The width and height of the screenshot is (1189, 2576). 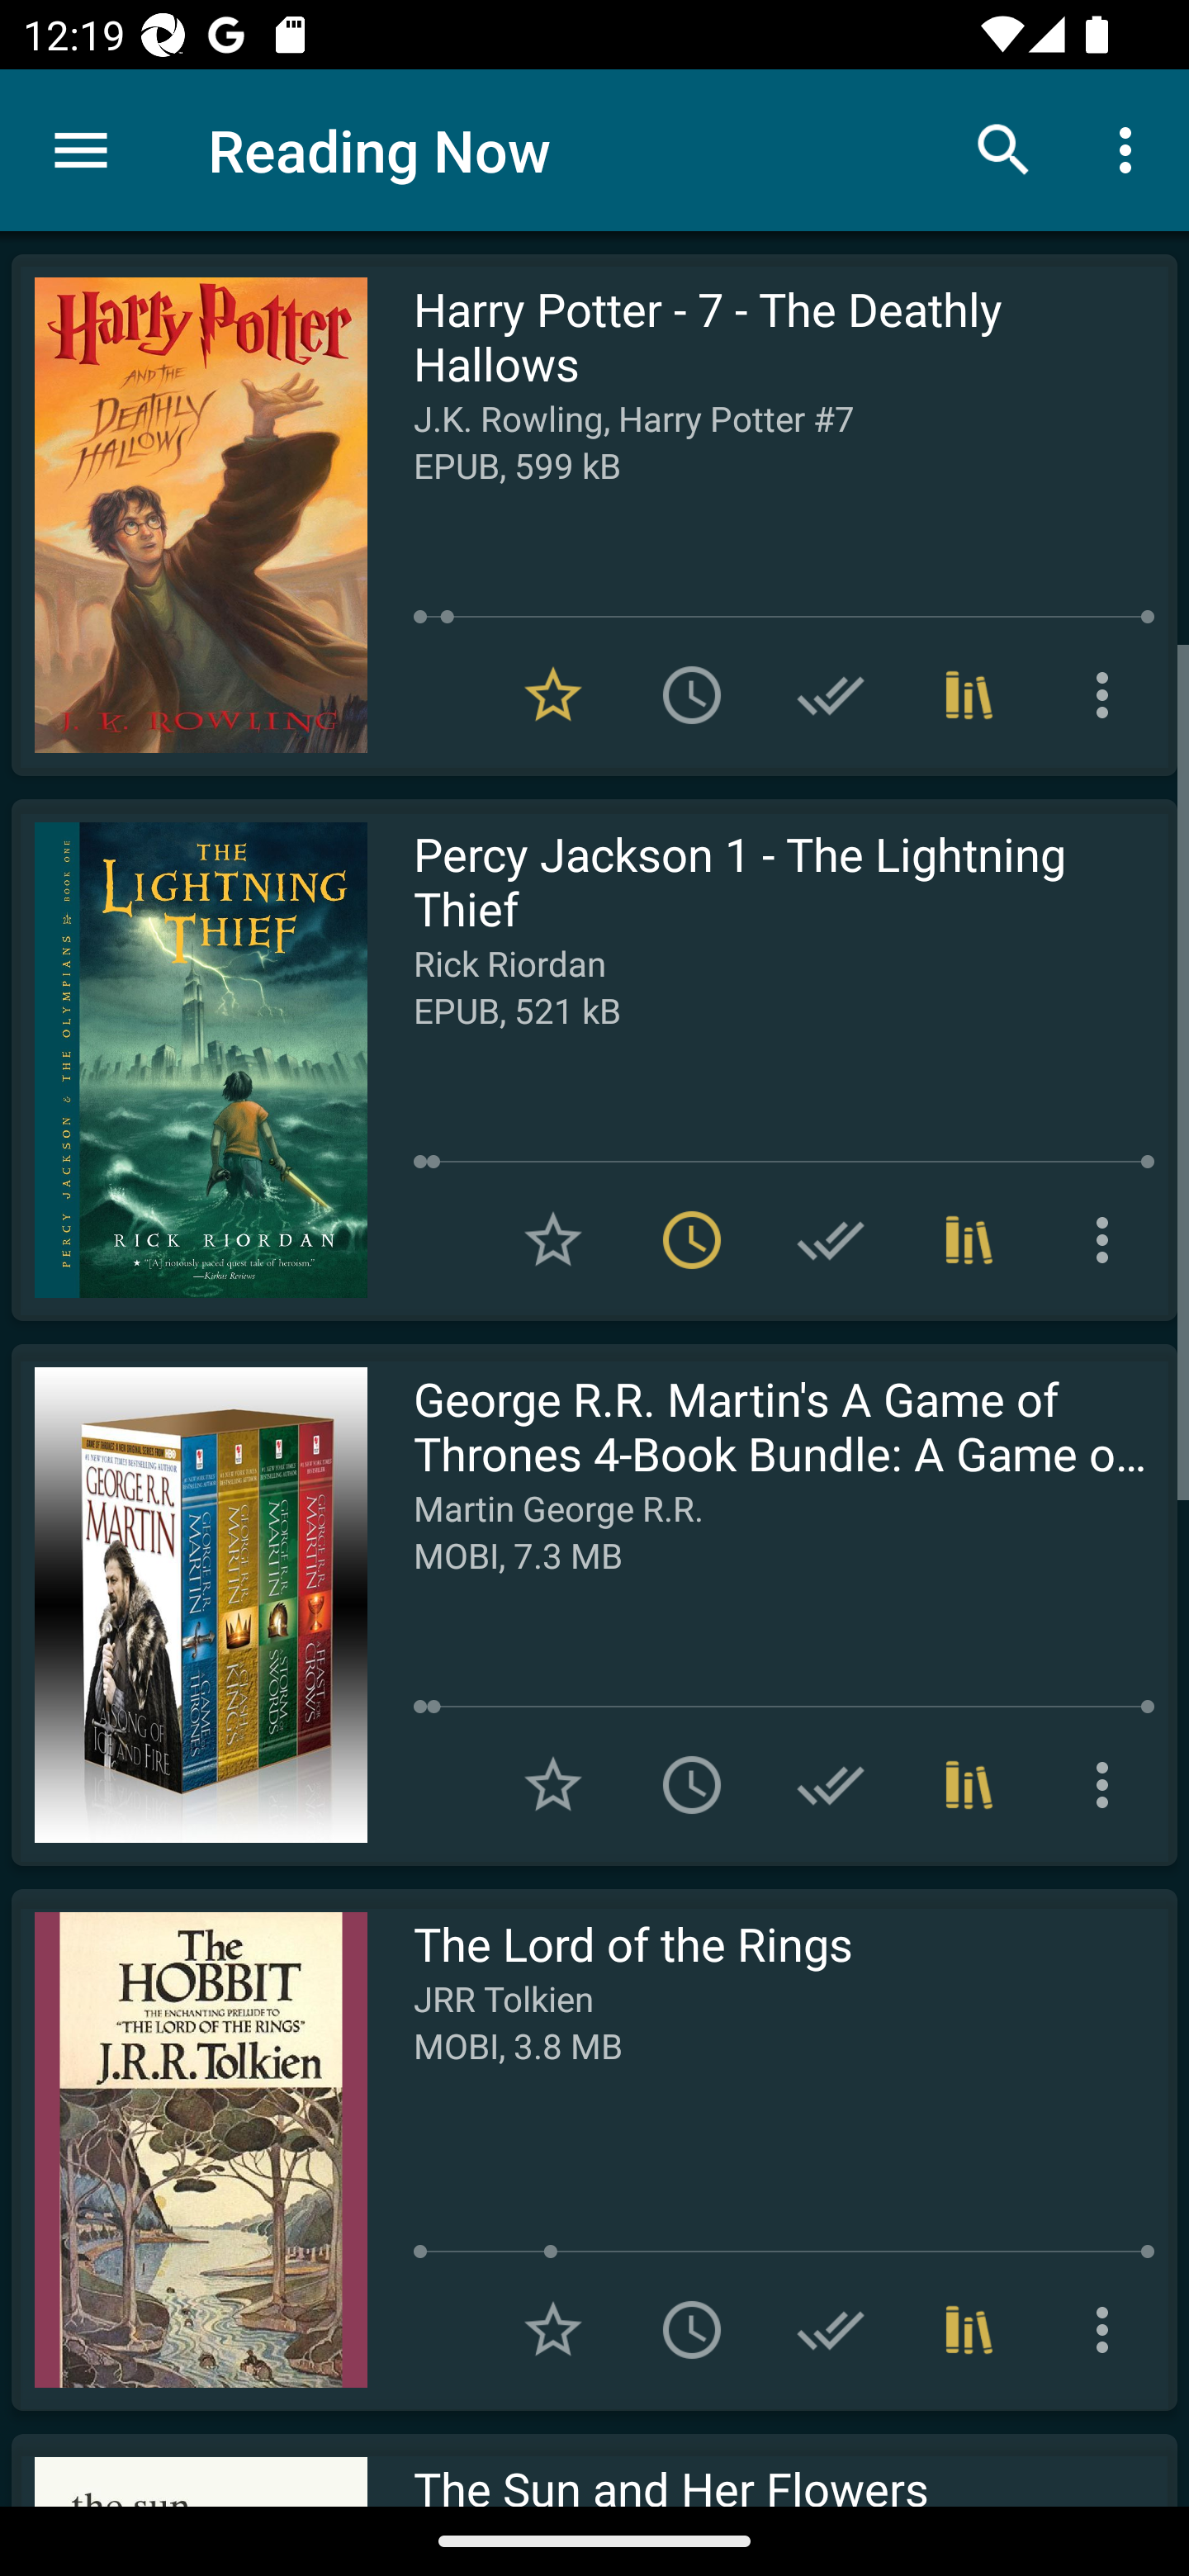 I want to click on Collections (1), so click(x=969, y=695).